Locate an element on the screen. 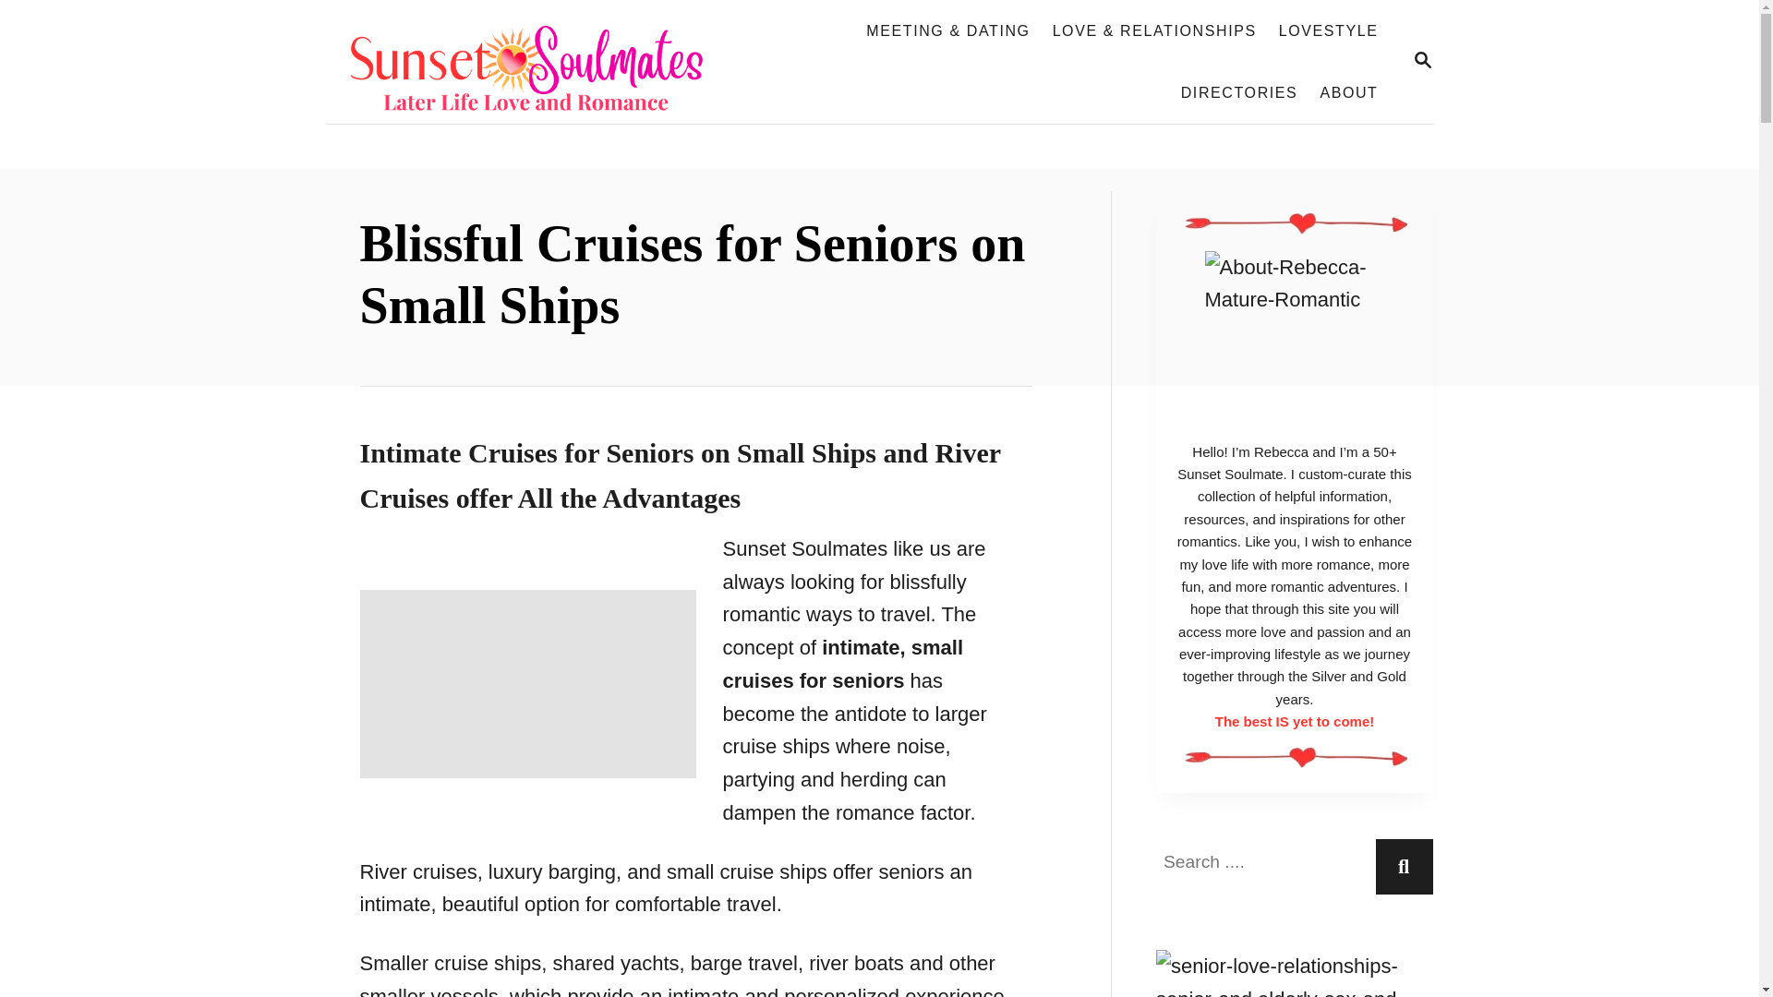 The width and height of the screenshot is (1773, 997). Senior Citizen Dating and Romantic Relationships is located at coordinates (536, 61).